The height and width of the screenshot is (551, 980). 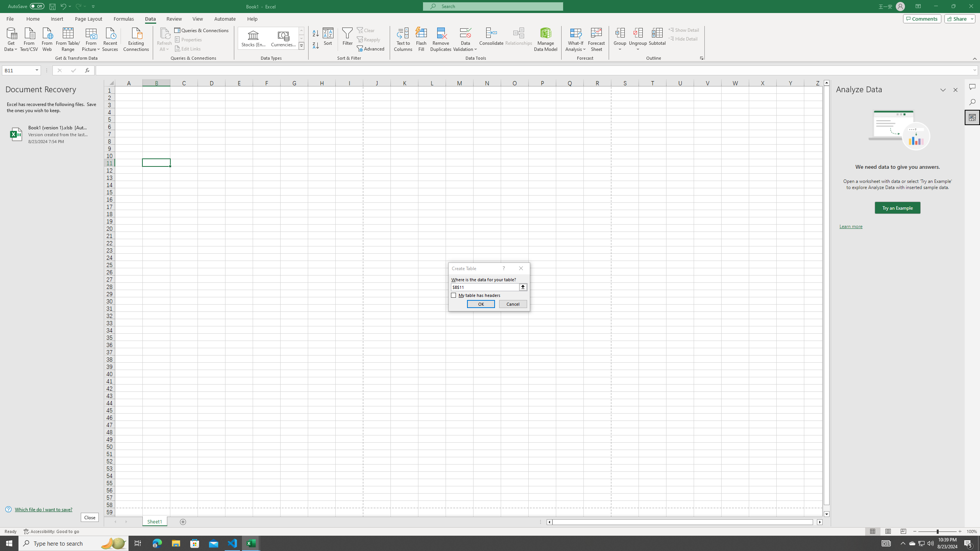 I want to click on Collapse the Ribbon, so click(x=975, y=58).